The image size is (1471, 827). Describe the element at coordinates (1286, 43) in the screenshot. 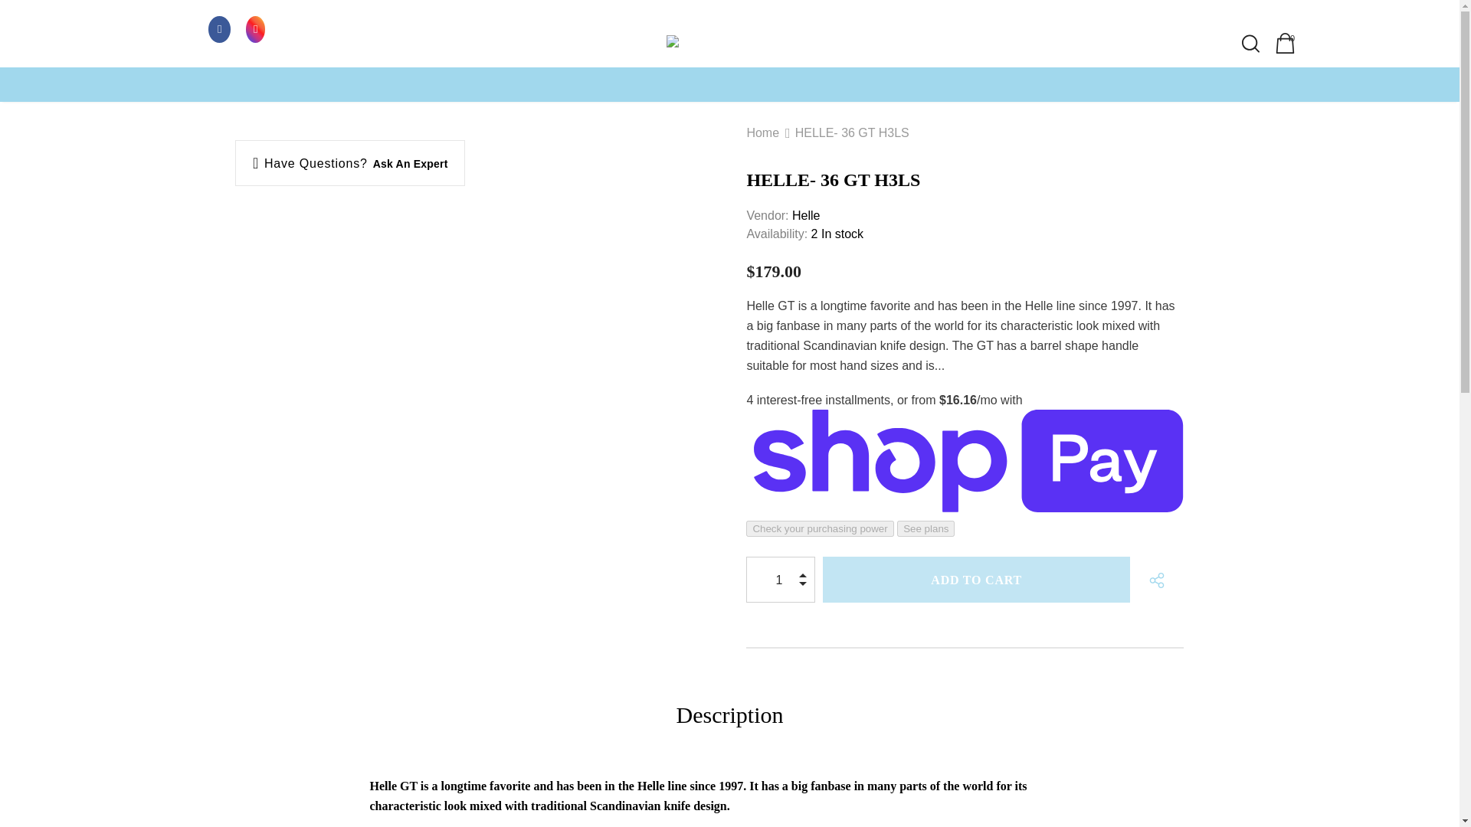

I see `0` at that location.